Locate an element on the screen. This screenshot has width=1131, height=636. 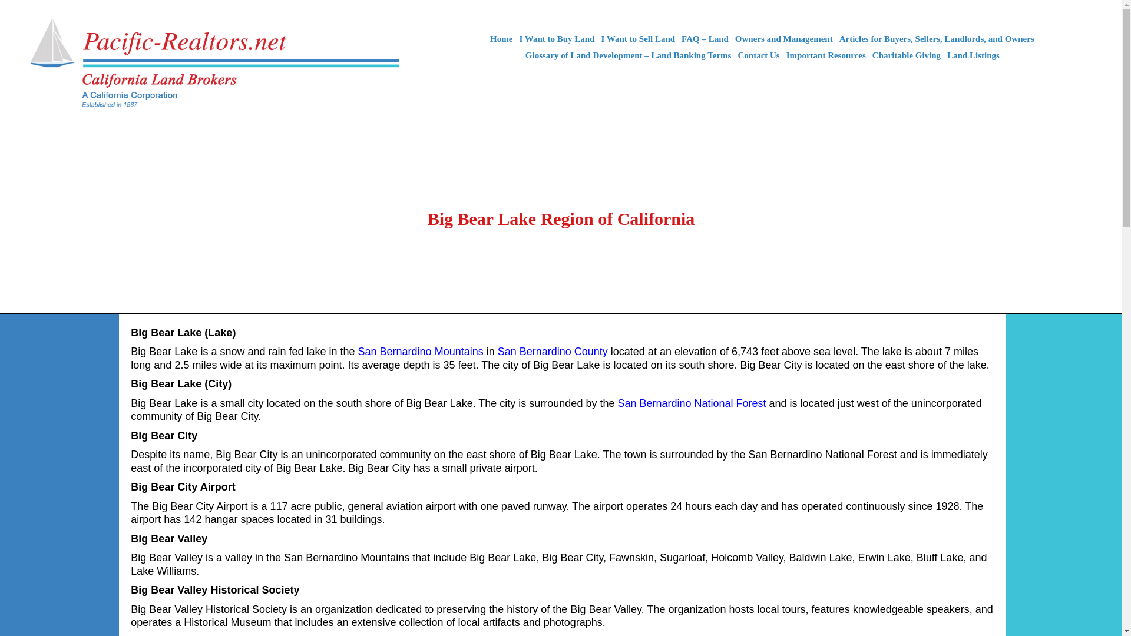
Articles for Buyers, Sellers, Landlords, and Owners is located at coordinates (937, 39).